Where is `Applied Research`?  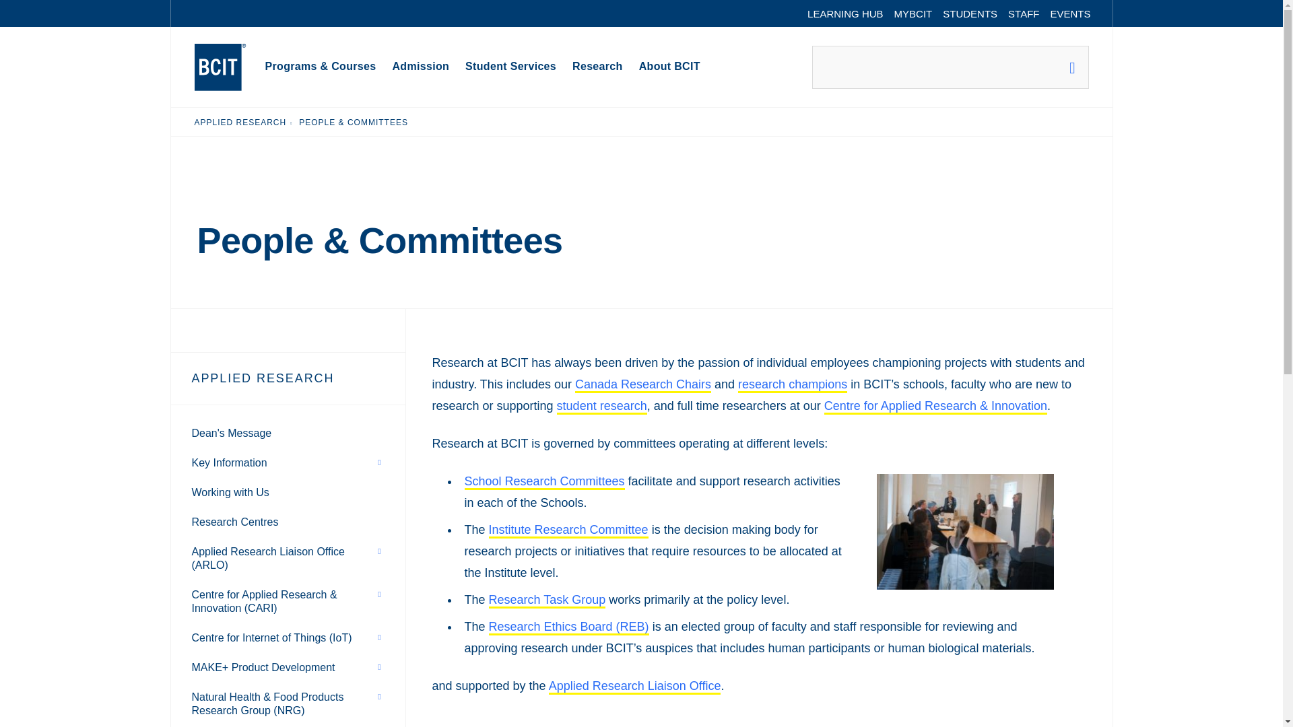 Applied Research is located at coordinates (240, 122).